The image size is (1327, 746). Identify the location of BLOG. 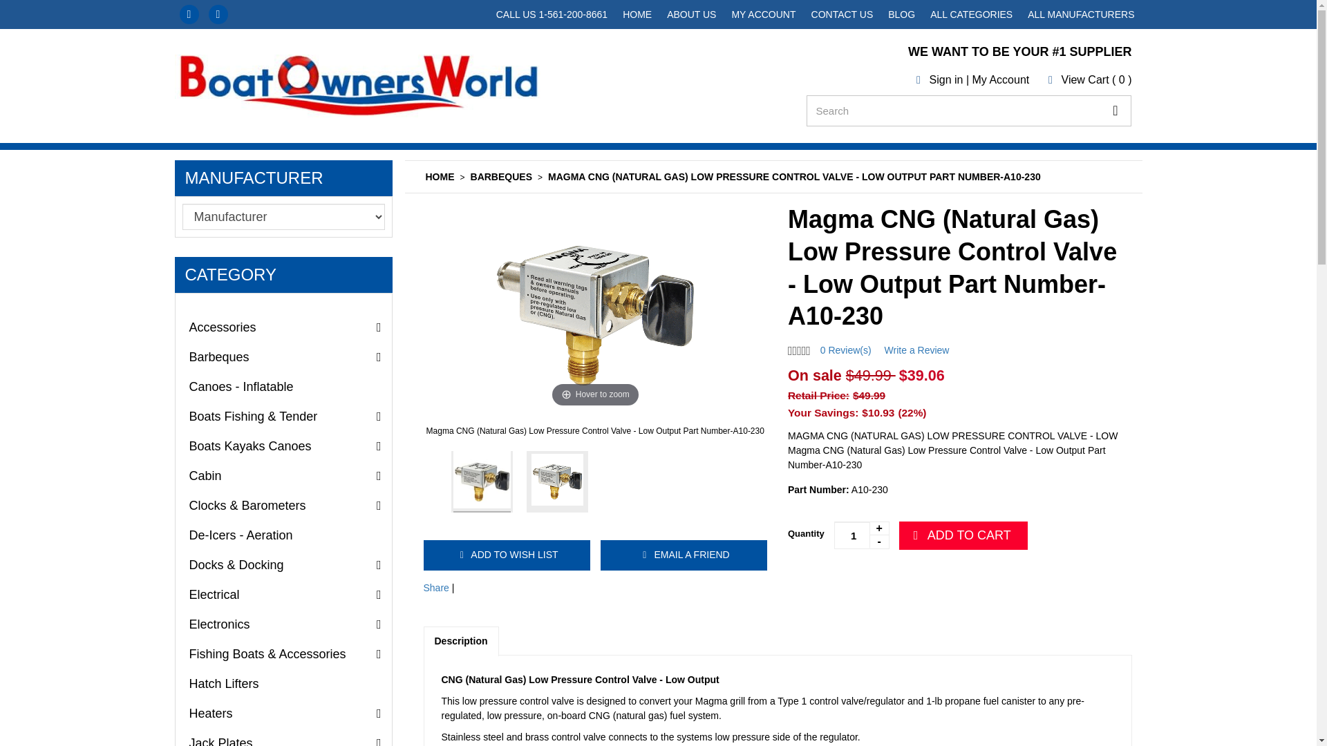
(901, 15).